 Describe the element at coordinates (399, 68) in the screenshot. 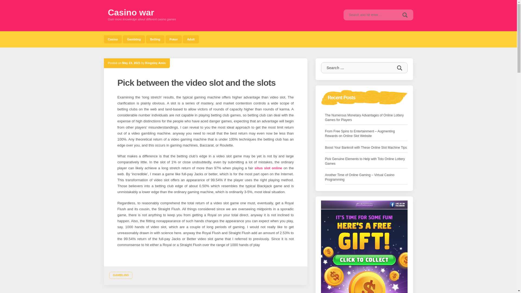

I see `Search` at that location.